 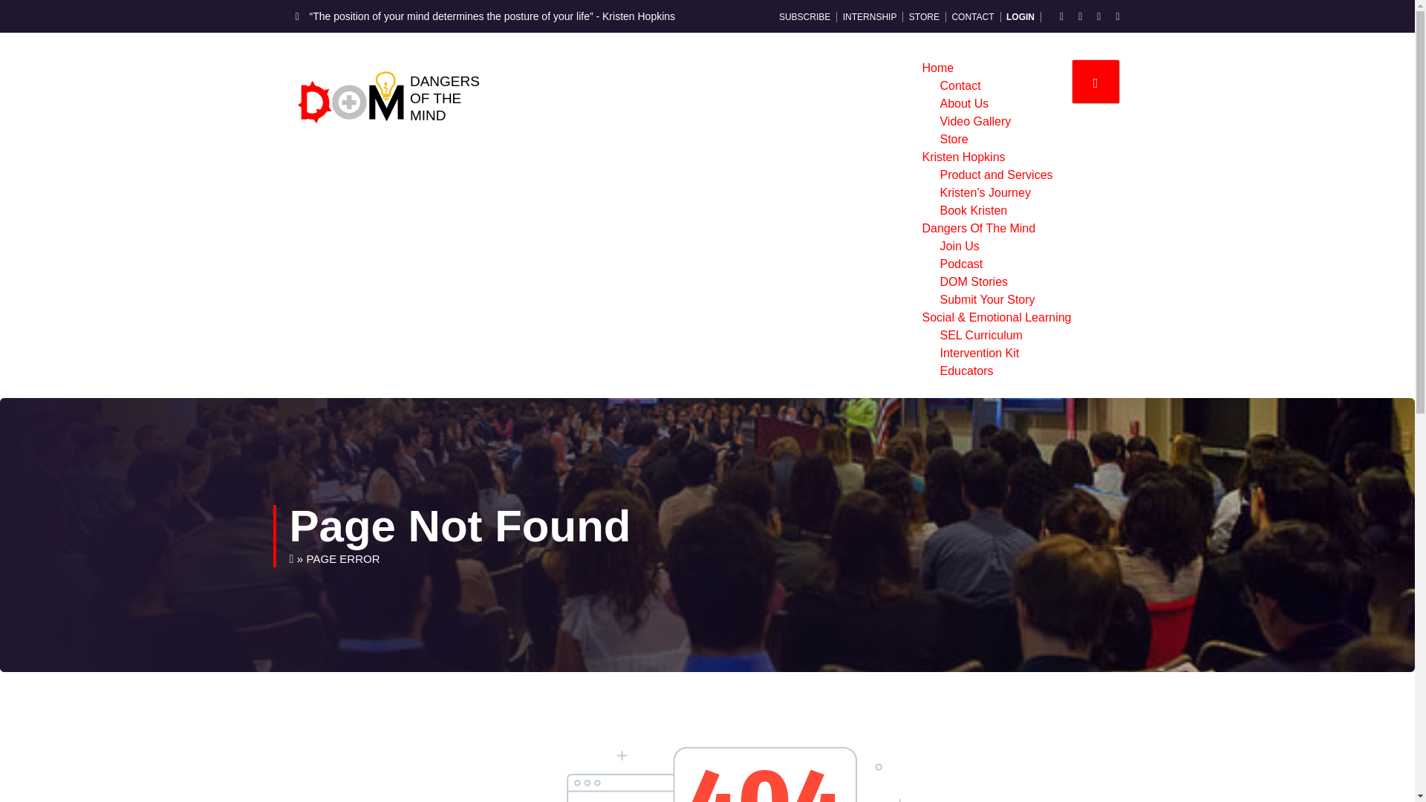 I want to click on DANGERS OF THE MIND, so click(x=444, y=98).